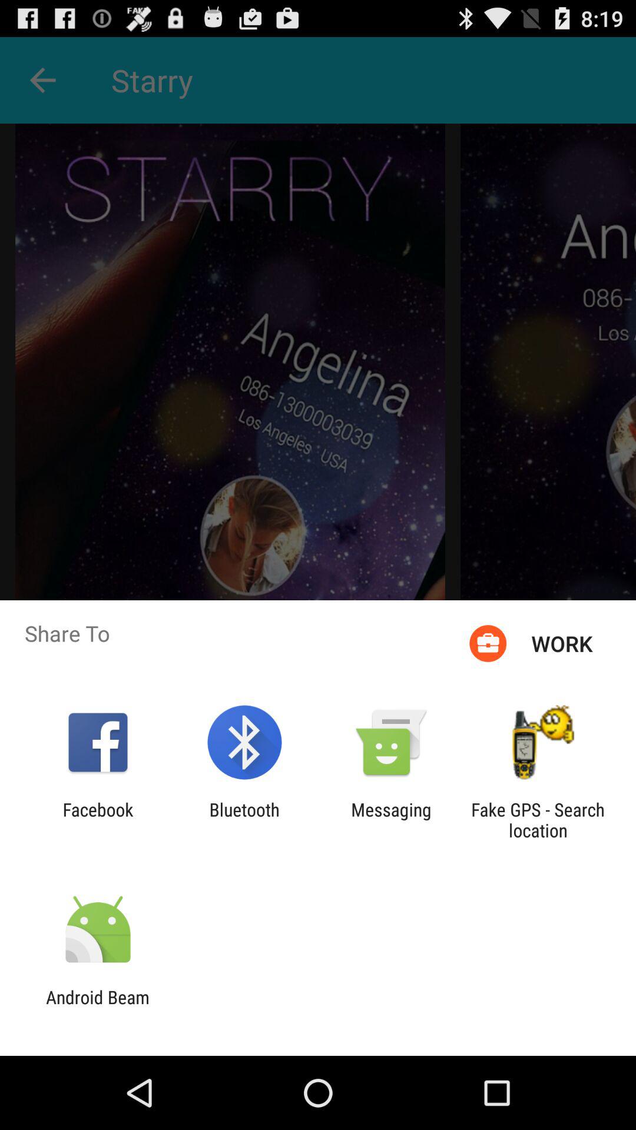 Image resolution: width=636 pixels, height=1130 pixels. I want to click on launch icon next to the messaging, so click(244, 820).